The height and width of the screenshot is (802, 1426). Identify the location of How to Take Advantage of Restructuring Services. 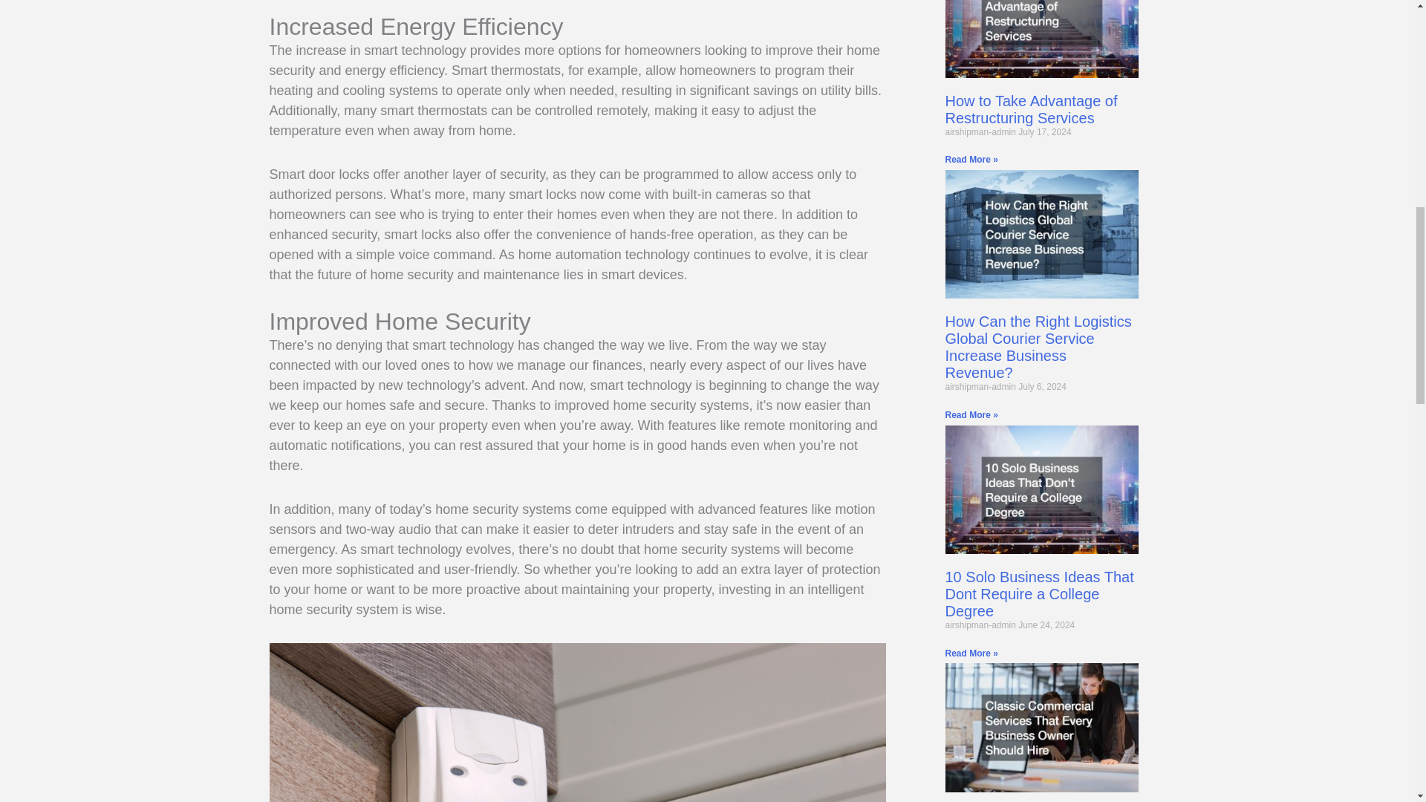
(1030, 109).